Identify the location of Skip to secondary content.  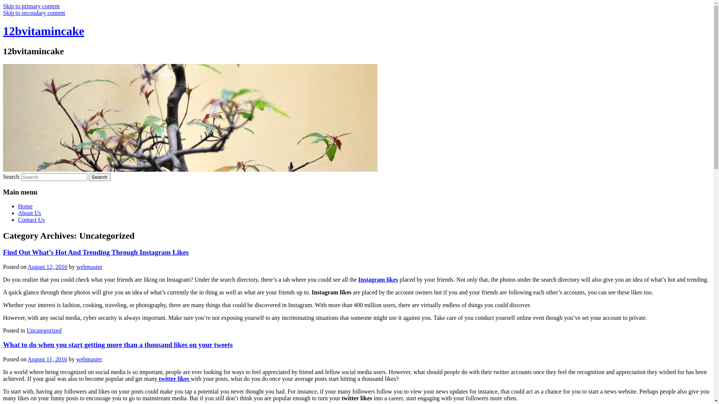
(34, 13).